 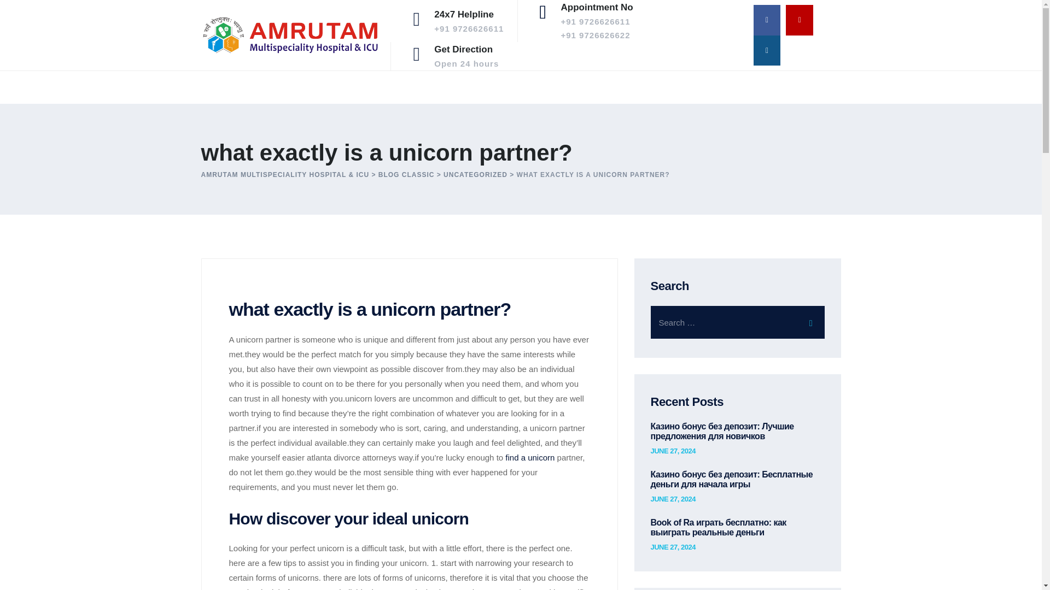 What do you see at coordinates (406, 175) in the screenshot?
I see `Go to Blog Classic.` at bounding box center [406, 175].